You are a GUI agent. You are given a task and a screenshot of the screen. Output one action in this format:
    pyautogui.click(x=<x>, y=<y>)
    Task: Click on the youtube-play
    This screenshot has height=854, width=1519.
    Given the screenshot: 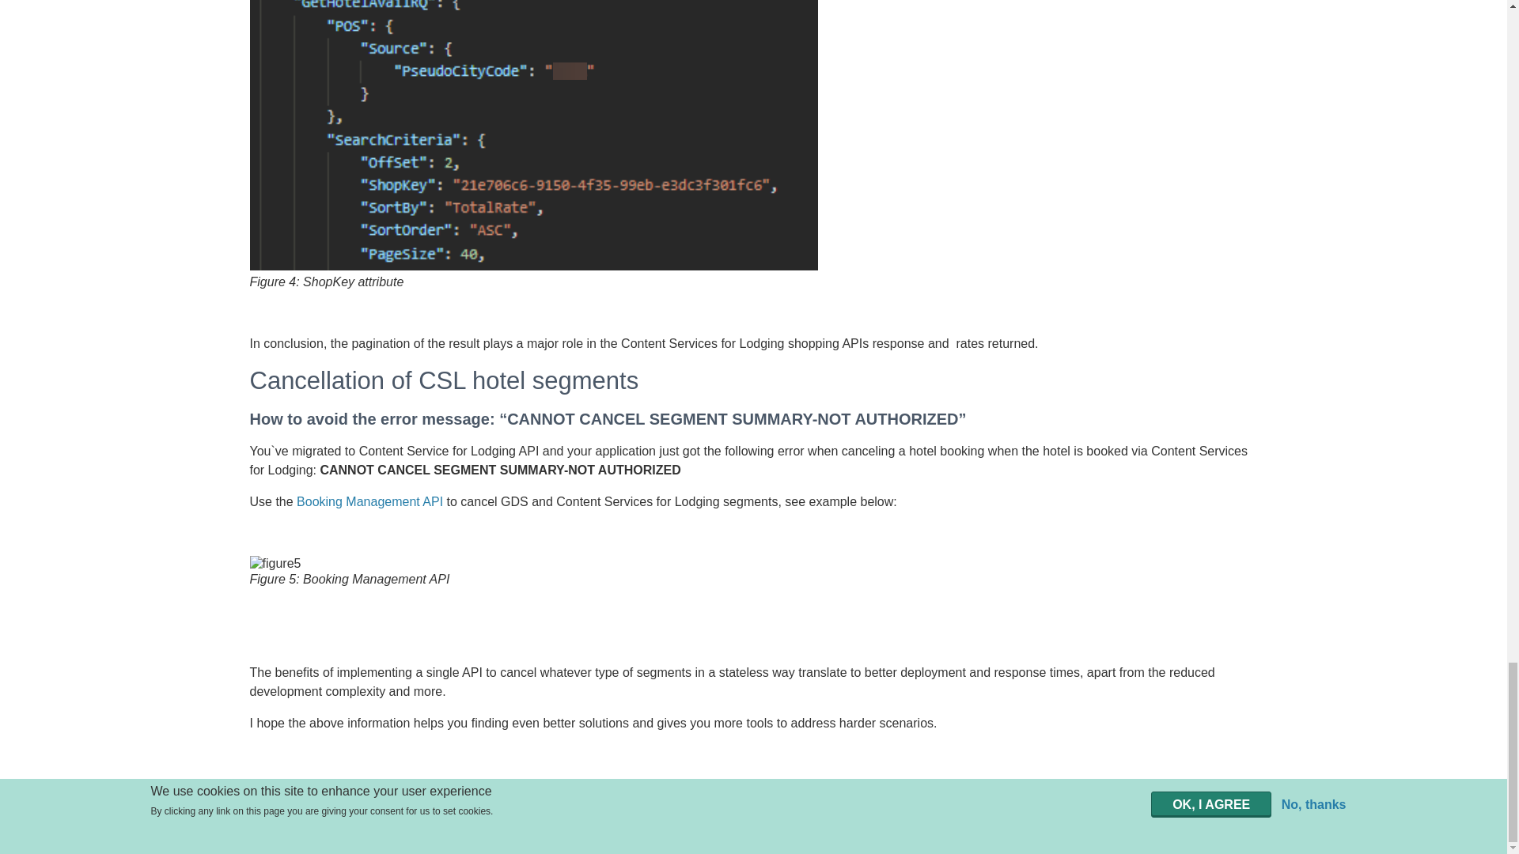 What is the action you would take?
    pyautogui.click(x=1476, y=819)
    